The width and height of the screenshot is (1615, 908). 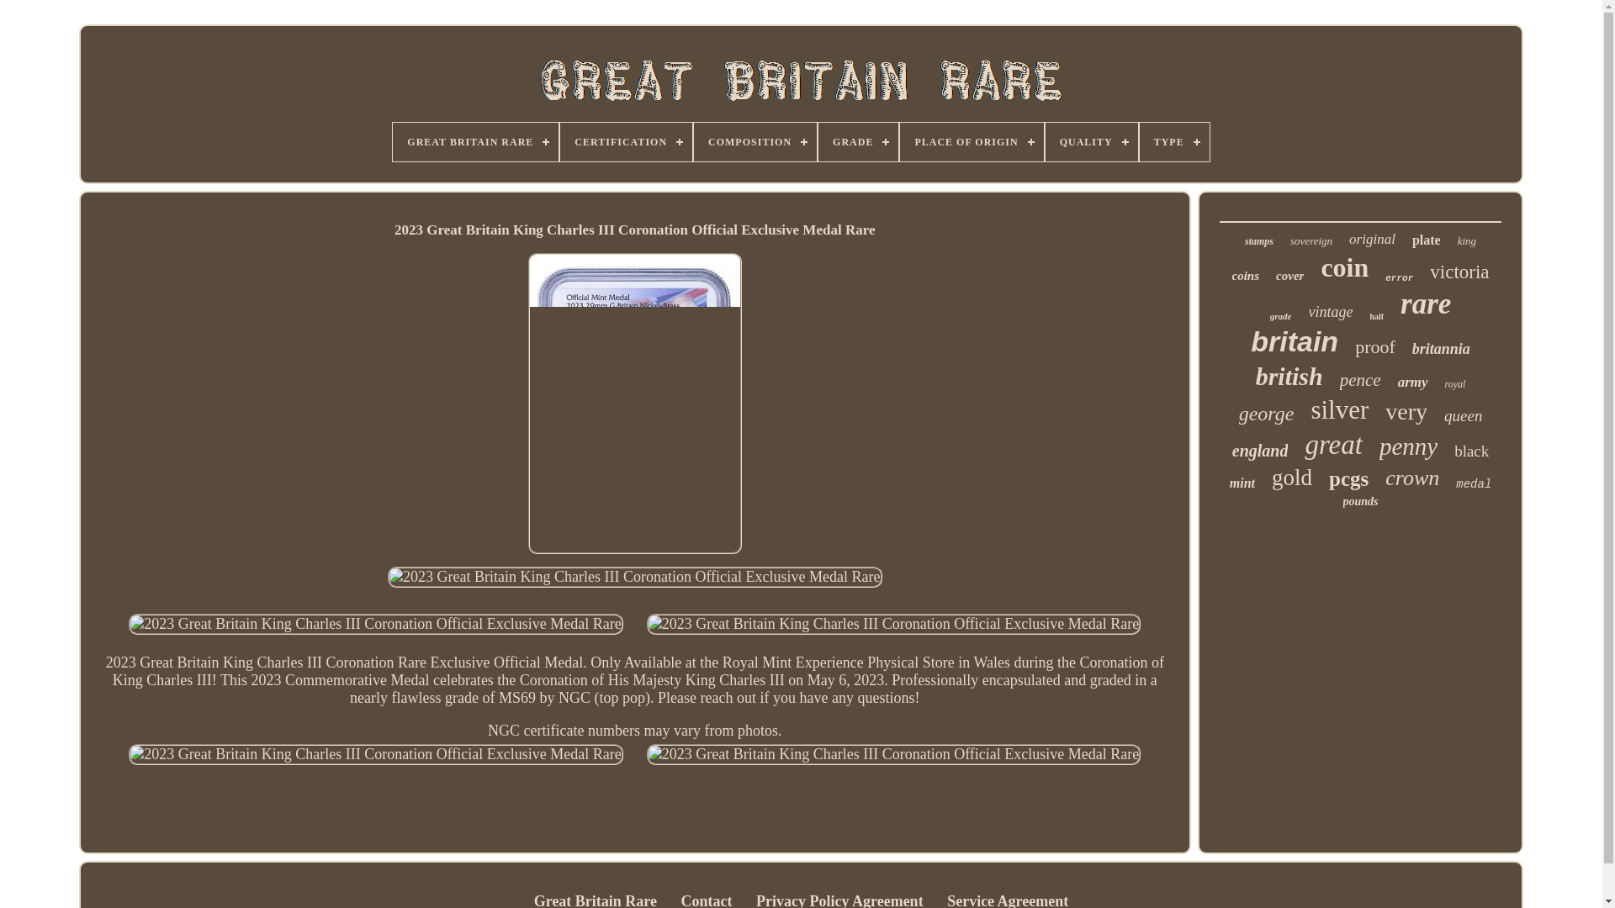 I want to click on CERTIFICATION, so click(x=626, y=141).